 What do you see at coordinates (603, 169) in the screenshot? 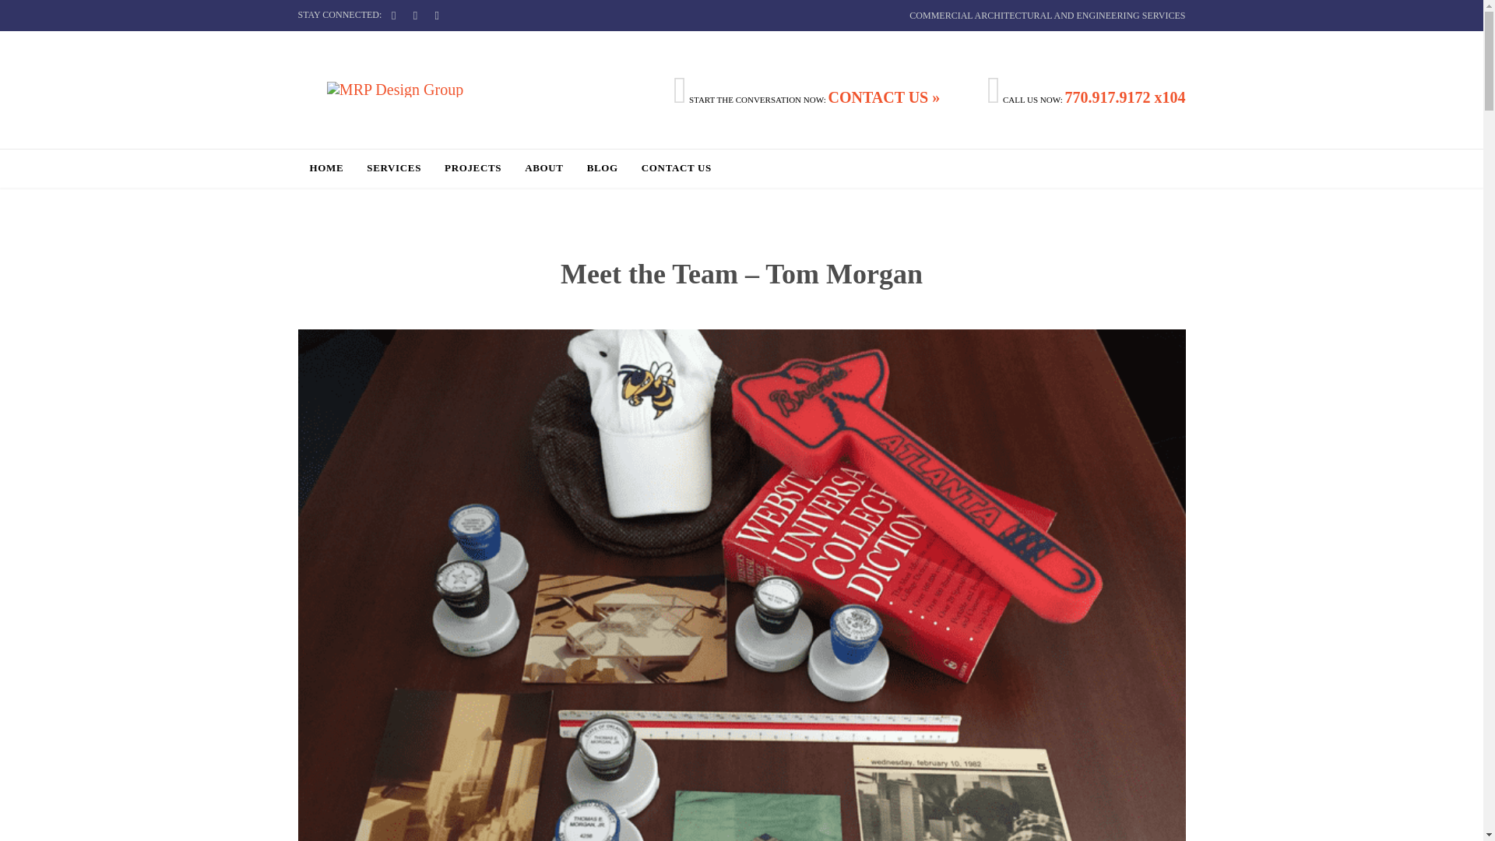
I see `BLOG` at bounding box center [603, 169].